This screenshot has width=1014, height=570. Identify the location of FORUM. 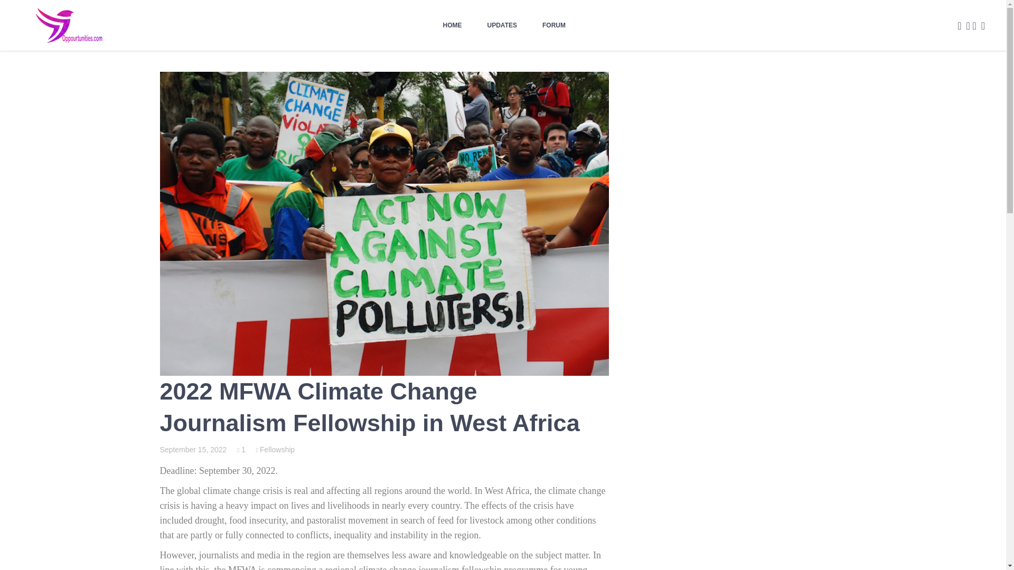
(553, 25).